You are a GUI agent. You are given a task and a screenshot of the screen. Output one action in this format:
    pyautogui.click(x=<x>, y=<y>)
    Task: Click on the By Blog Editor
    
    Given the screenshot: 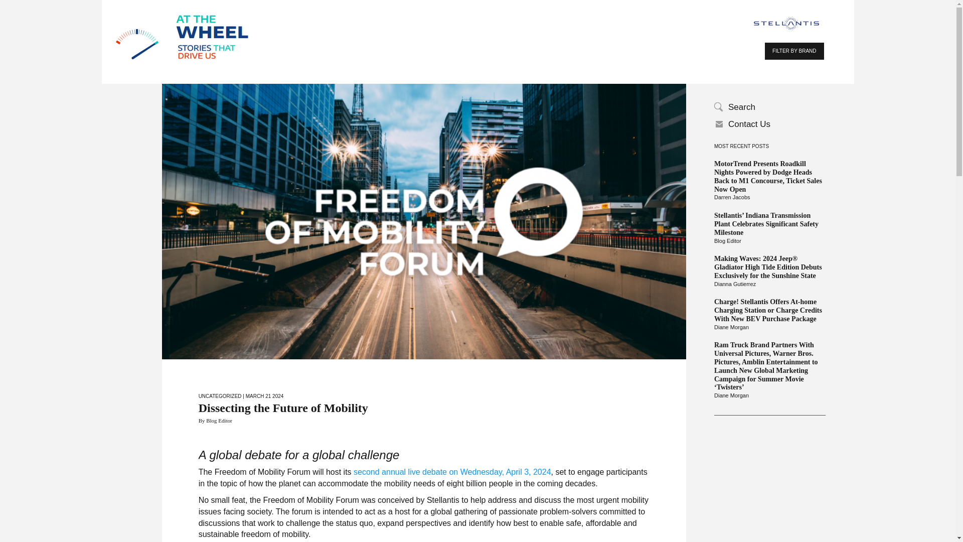 What is the action you would take?
    pyautogui.click(x=215, y=420)
    